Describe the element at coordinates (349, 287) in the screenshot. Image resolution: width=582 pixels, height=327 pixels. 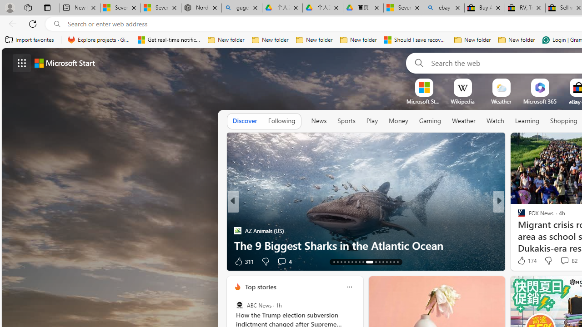
I see `More options` at that location.